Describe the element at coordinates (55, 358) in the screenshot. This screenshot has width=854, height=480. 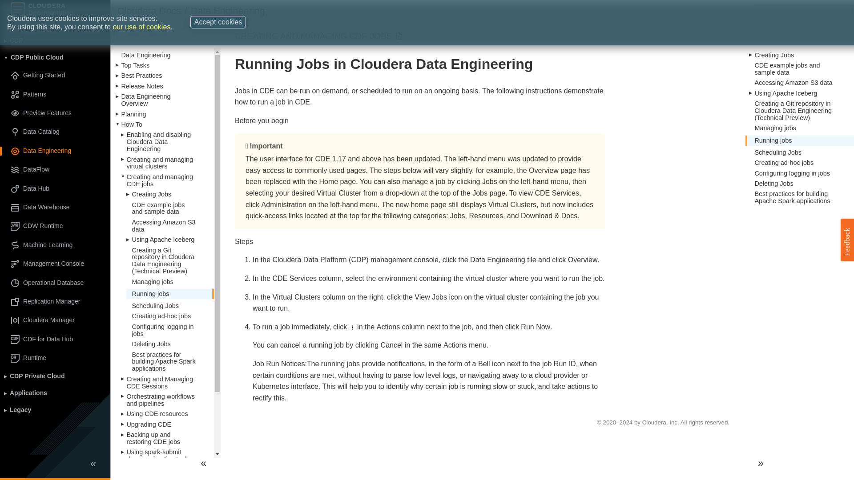
I see `Runtime` at that location.